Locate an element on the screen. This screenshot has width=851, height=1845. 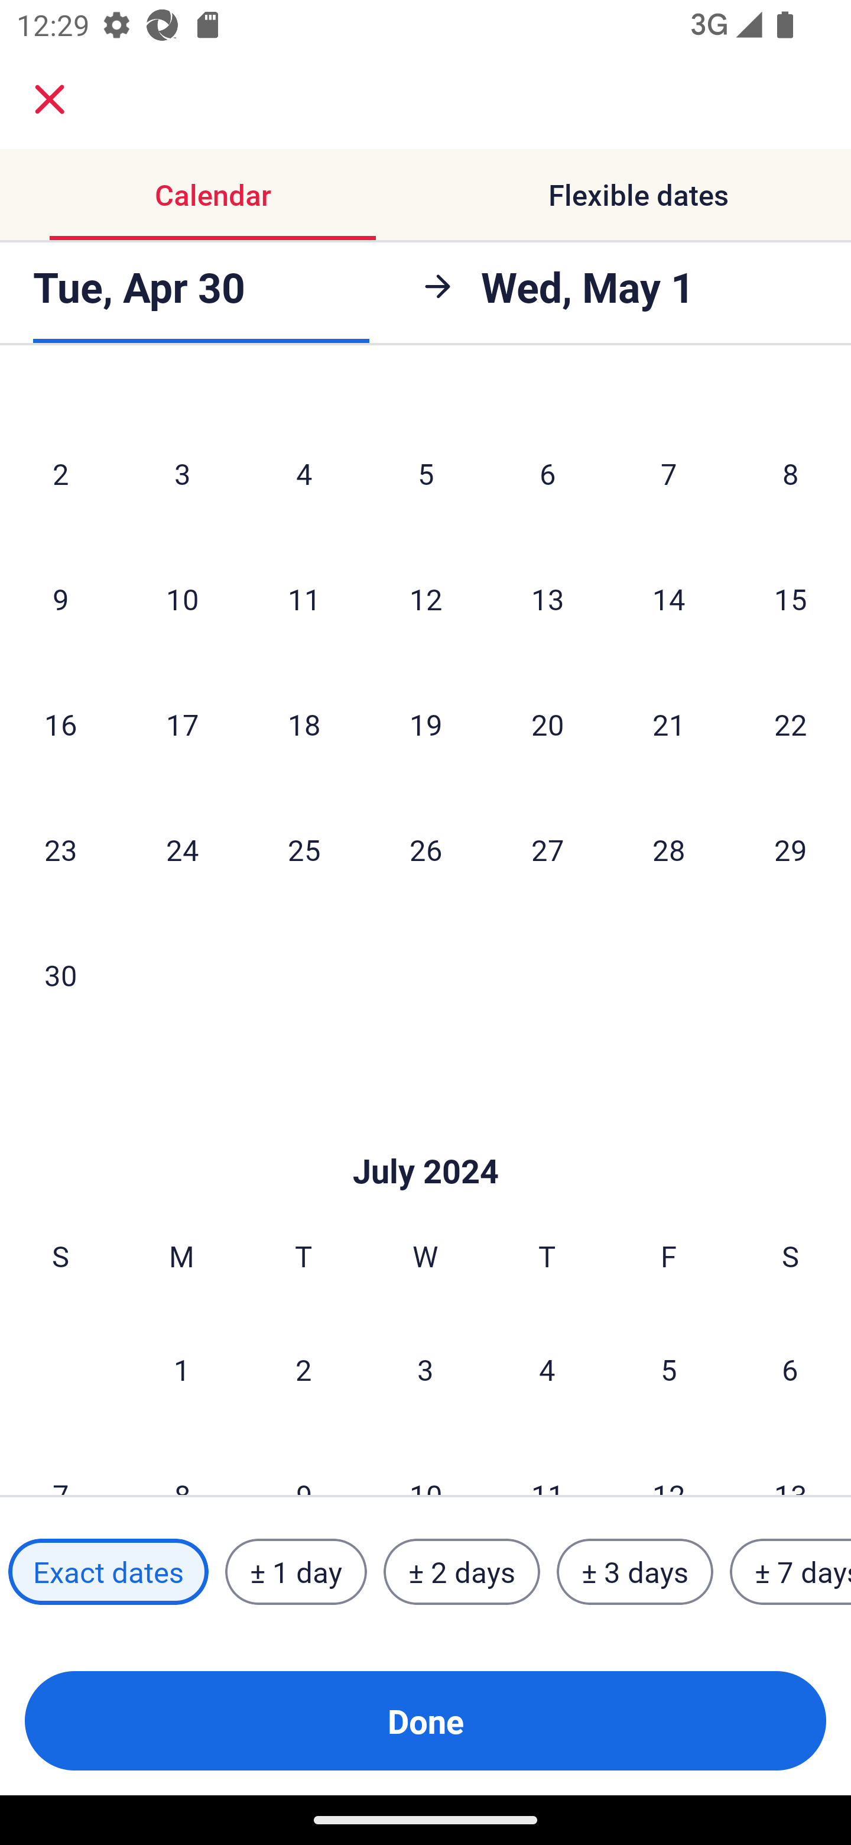
10 Monday, June 10, 2024 is located at coordinates (182, 598).